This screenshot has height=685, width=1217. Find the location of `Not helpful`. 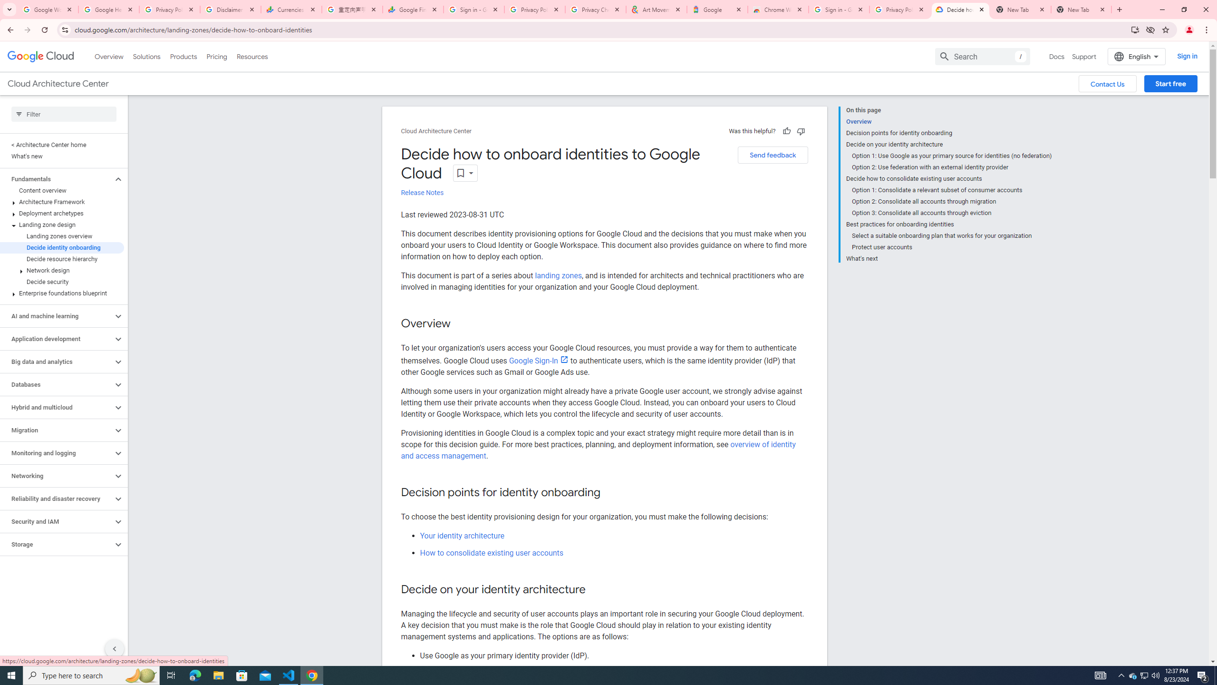

Not helpful is located at coordinates (801, 131).